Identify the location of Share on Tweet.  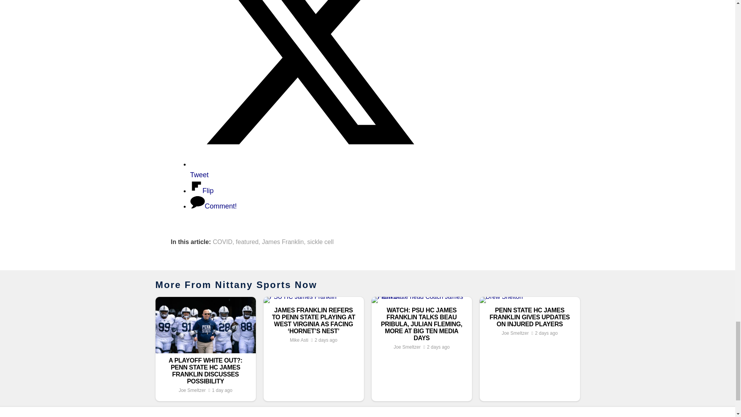
(307, 169).